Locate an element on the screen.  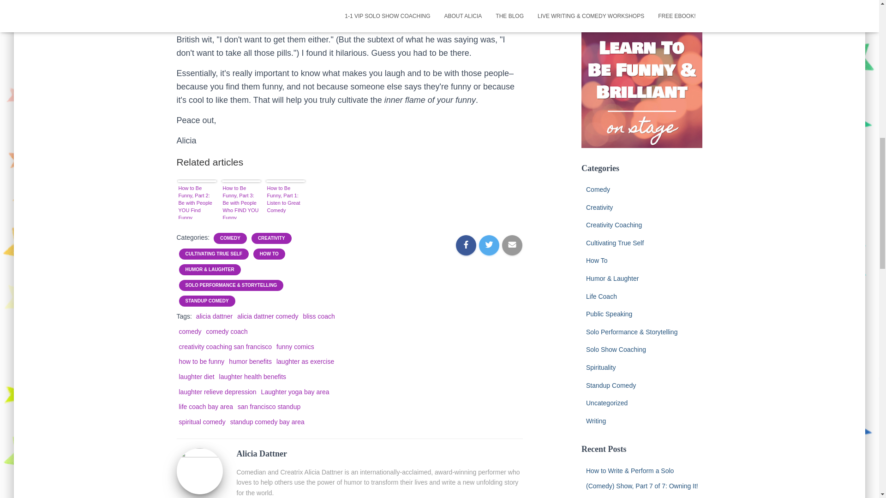
HOW TO is located at coordinates (269, 254).